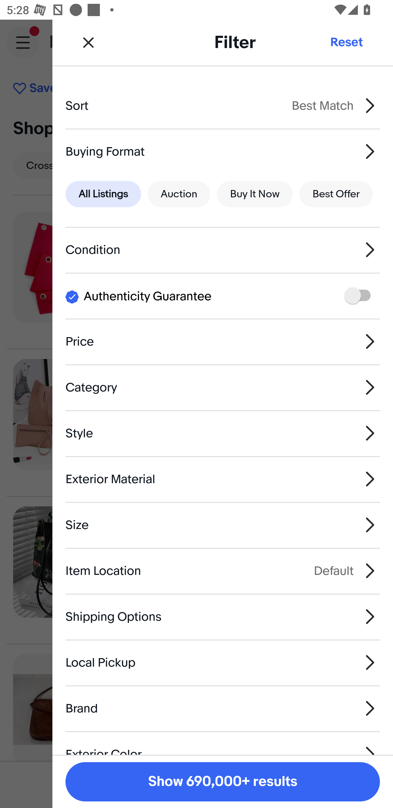 This screenshot has height=808, width=393. Describe the element at coordinates (223, 525) in the screenshot. I see `Size` at that location.